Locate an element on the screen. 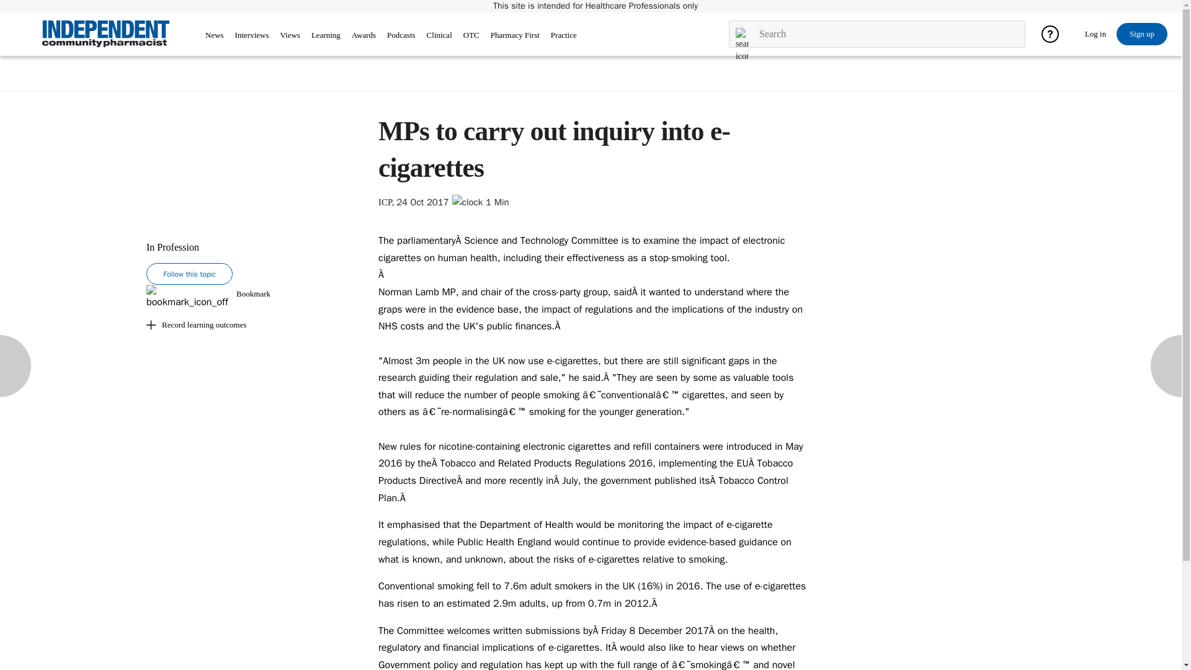 The image size is (1191, 670). Awards is located at coordinates (364, 35).